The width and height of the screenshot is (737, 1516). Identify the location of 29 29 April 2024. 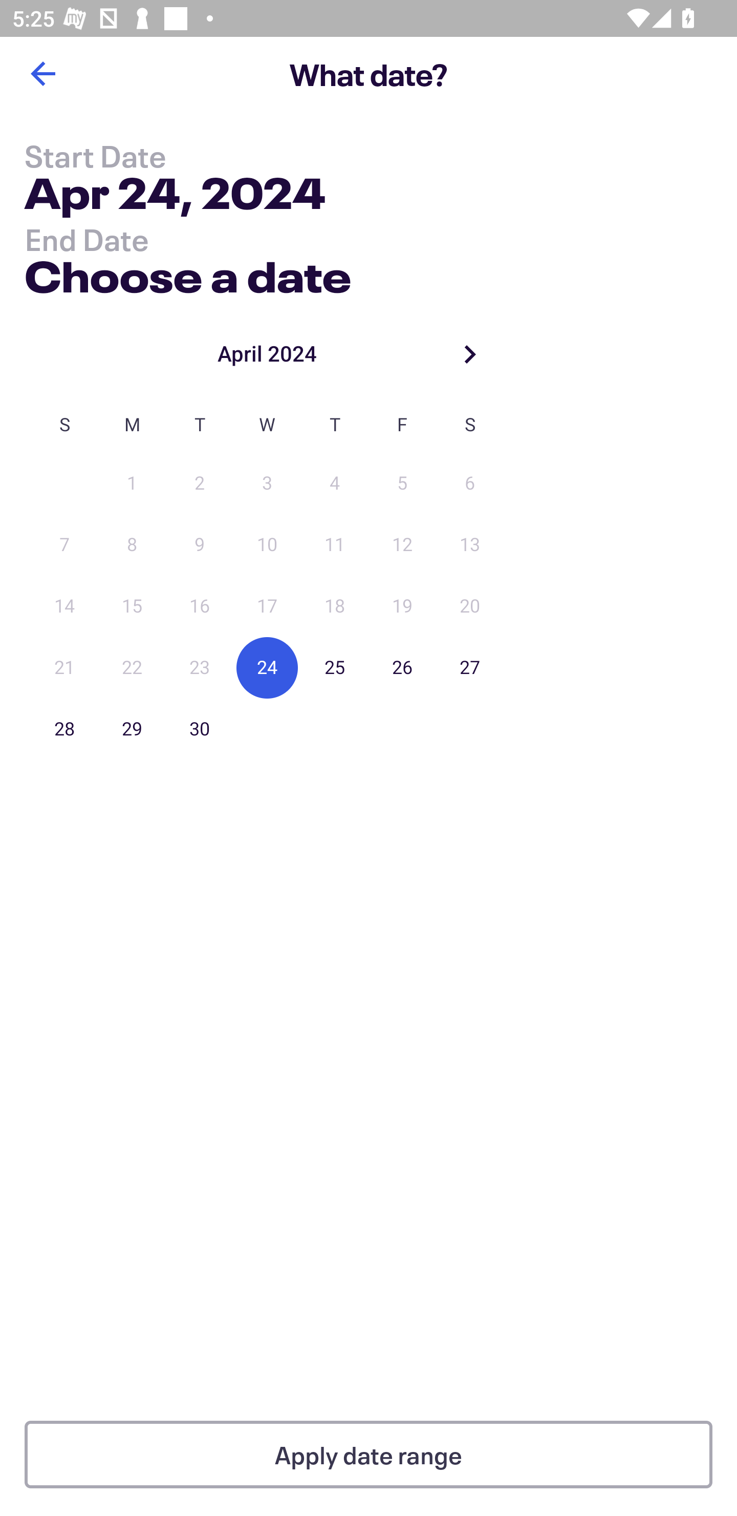
(132, 729).